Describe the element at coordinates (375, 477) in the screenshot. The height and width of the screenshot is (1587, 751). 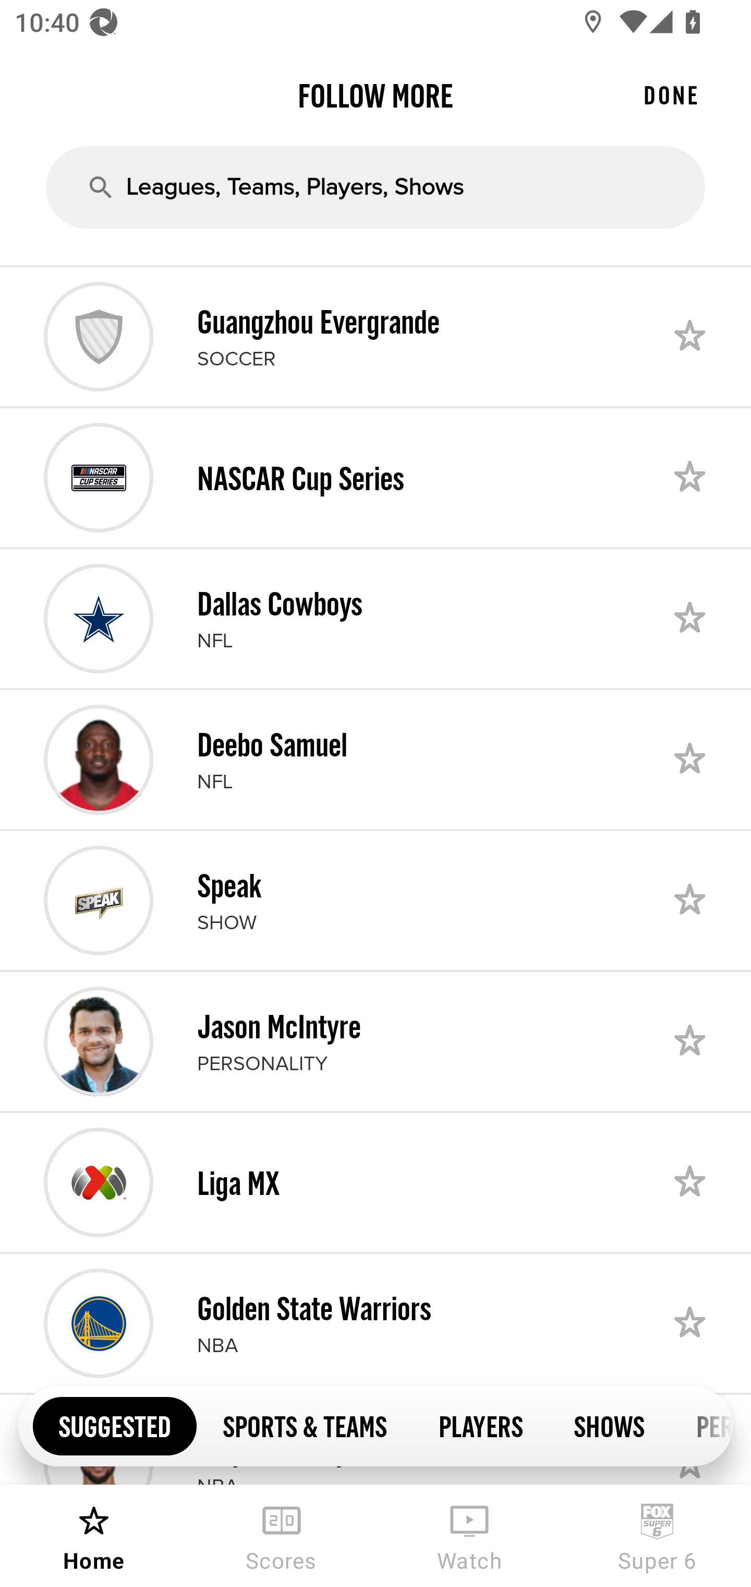
I see `NASCAR Cup Series` at that location.